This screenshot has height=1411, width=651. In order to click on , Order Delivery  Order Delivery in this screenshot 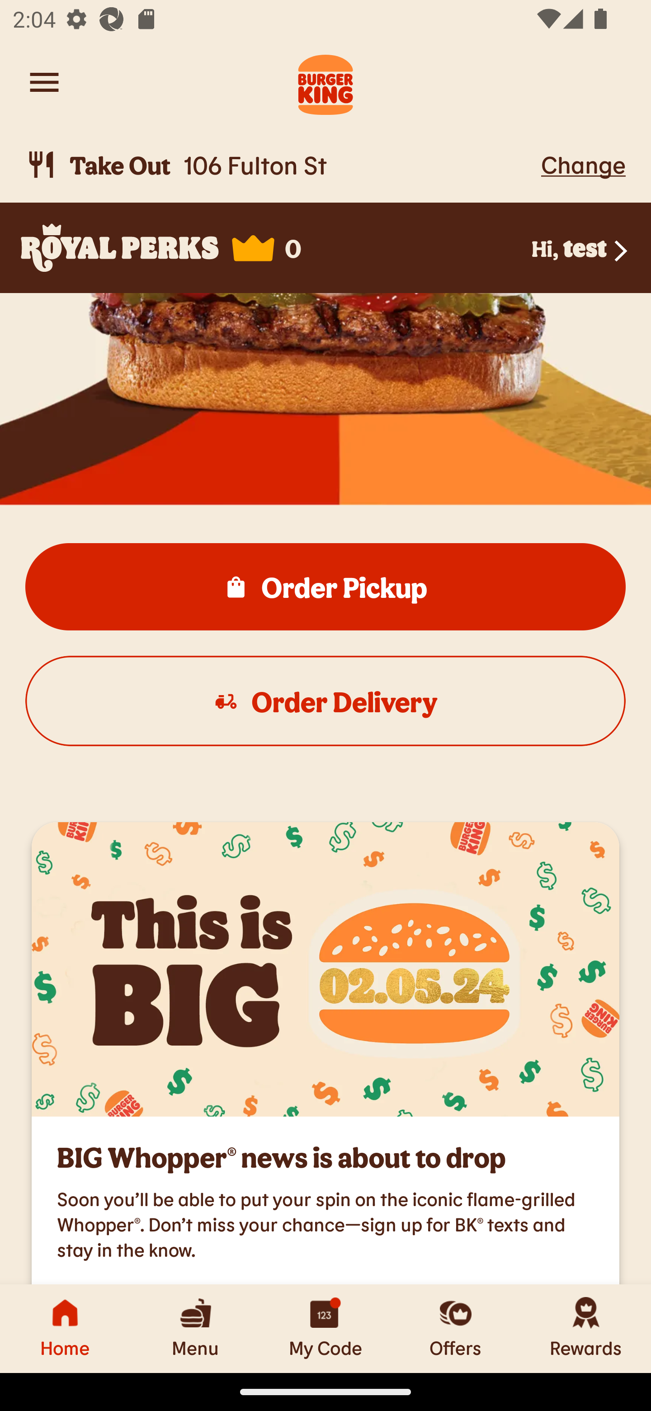, I will do `click(325, 701)`.